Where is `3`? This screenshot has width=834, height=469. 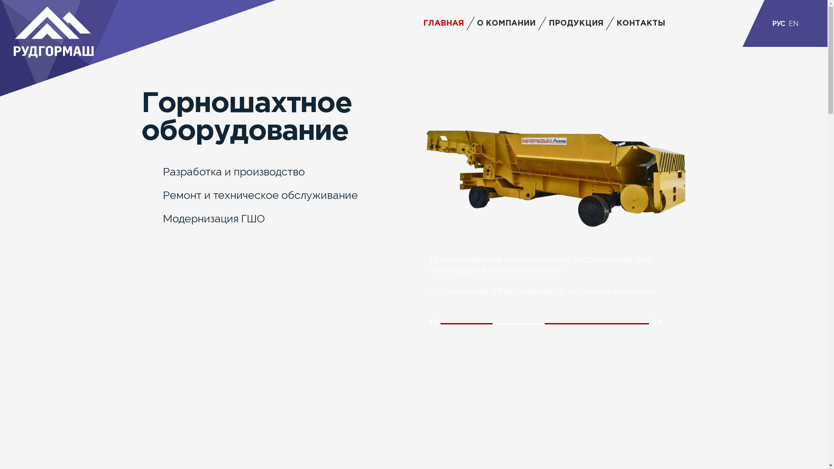 3 is located at coordinates (571, 324).